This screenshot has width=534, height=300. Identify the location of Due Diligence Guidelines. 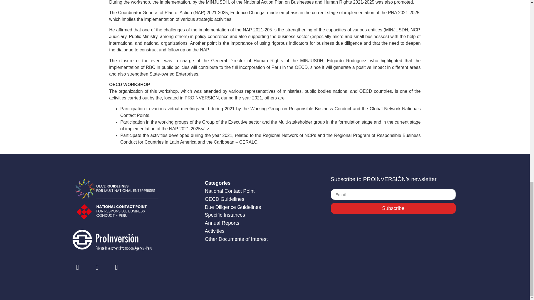
(233, 207).